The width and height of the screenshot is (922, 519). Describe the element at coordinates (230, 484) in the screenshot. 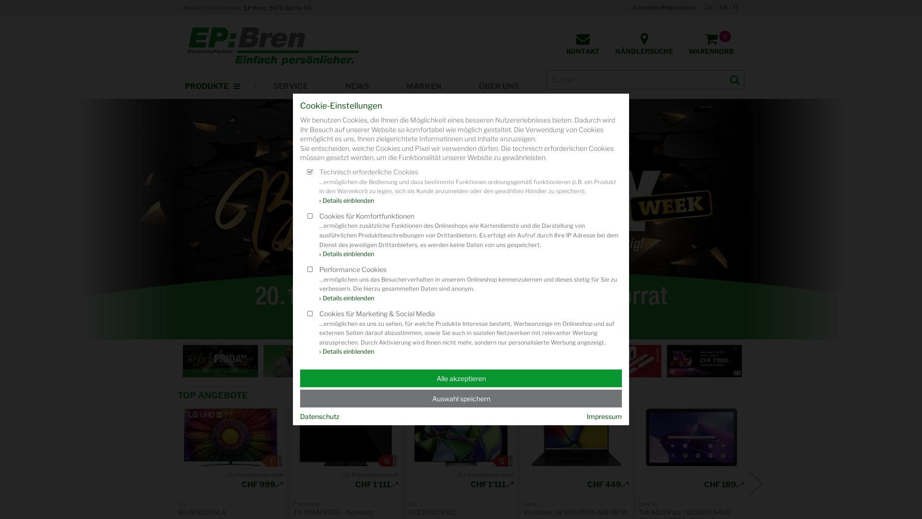

I see `CHF 999.-*` at that location.